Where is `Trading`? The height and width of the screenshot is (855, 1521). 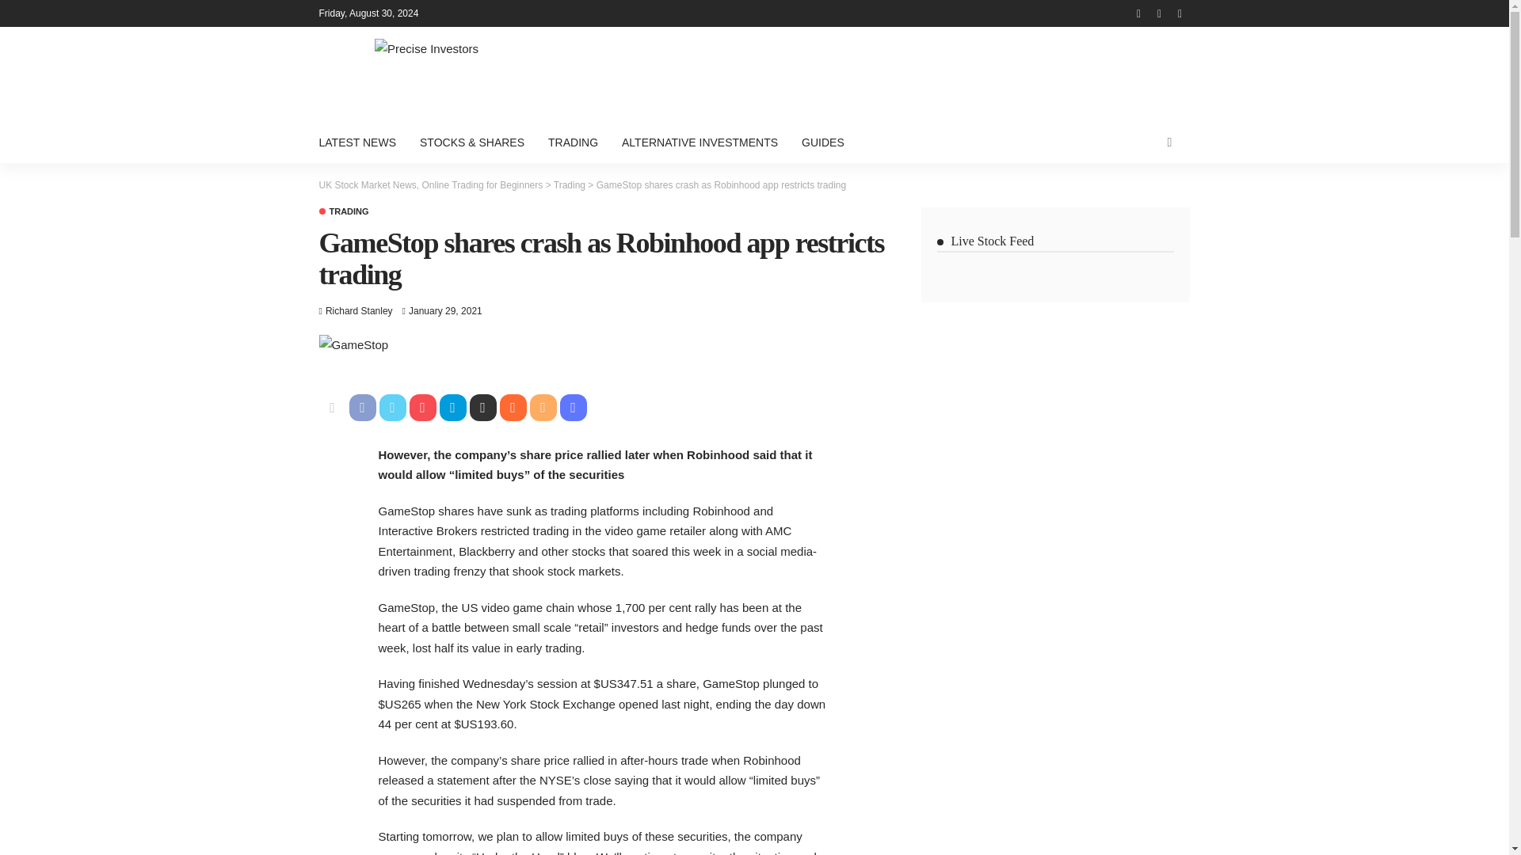
Trading is located at coordinates (569, 184).